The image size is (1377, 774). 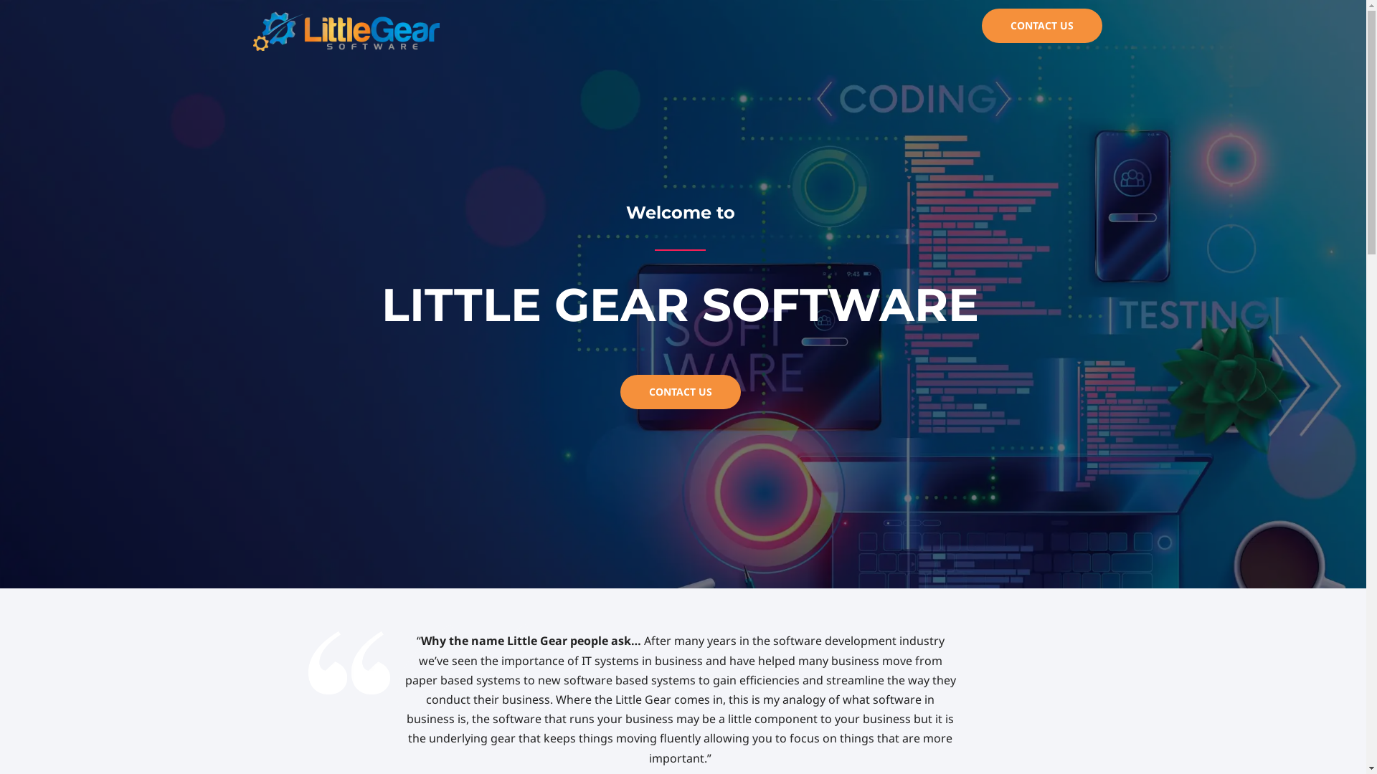 What do you see at coordinates (681, 392) in the screenshot?
I see `CONTACT US` at bounding box center [681, 392].